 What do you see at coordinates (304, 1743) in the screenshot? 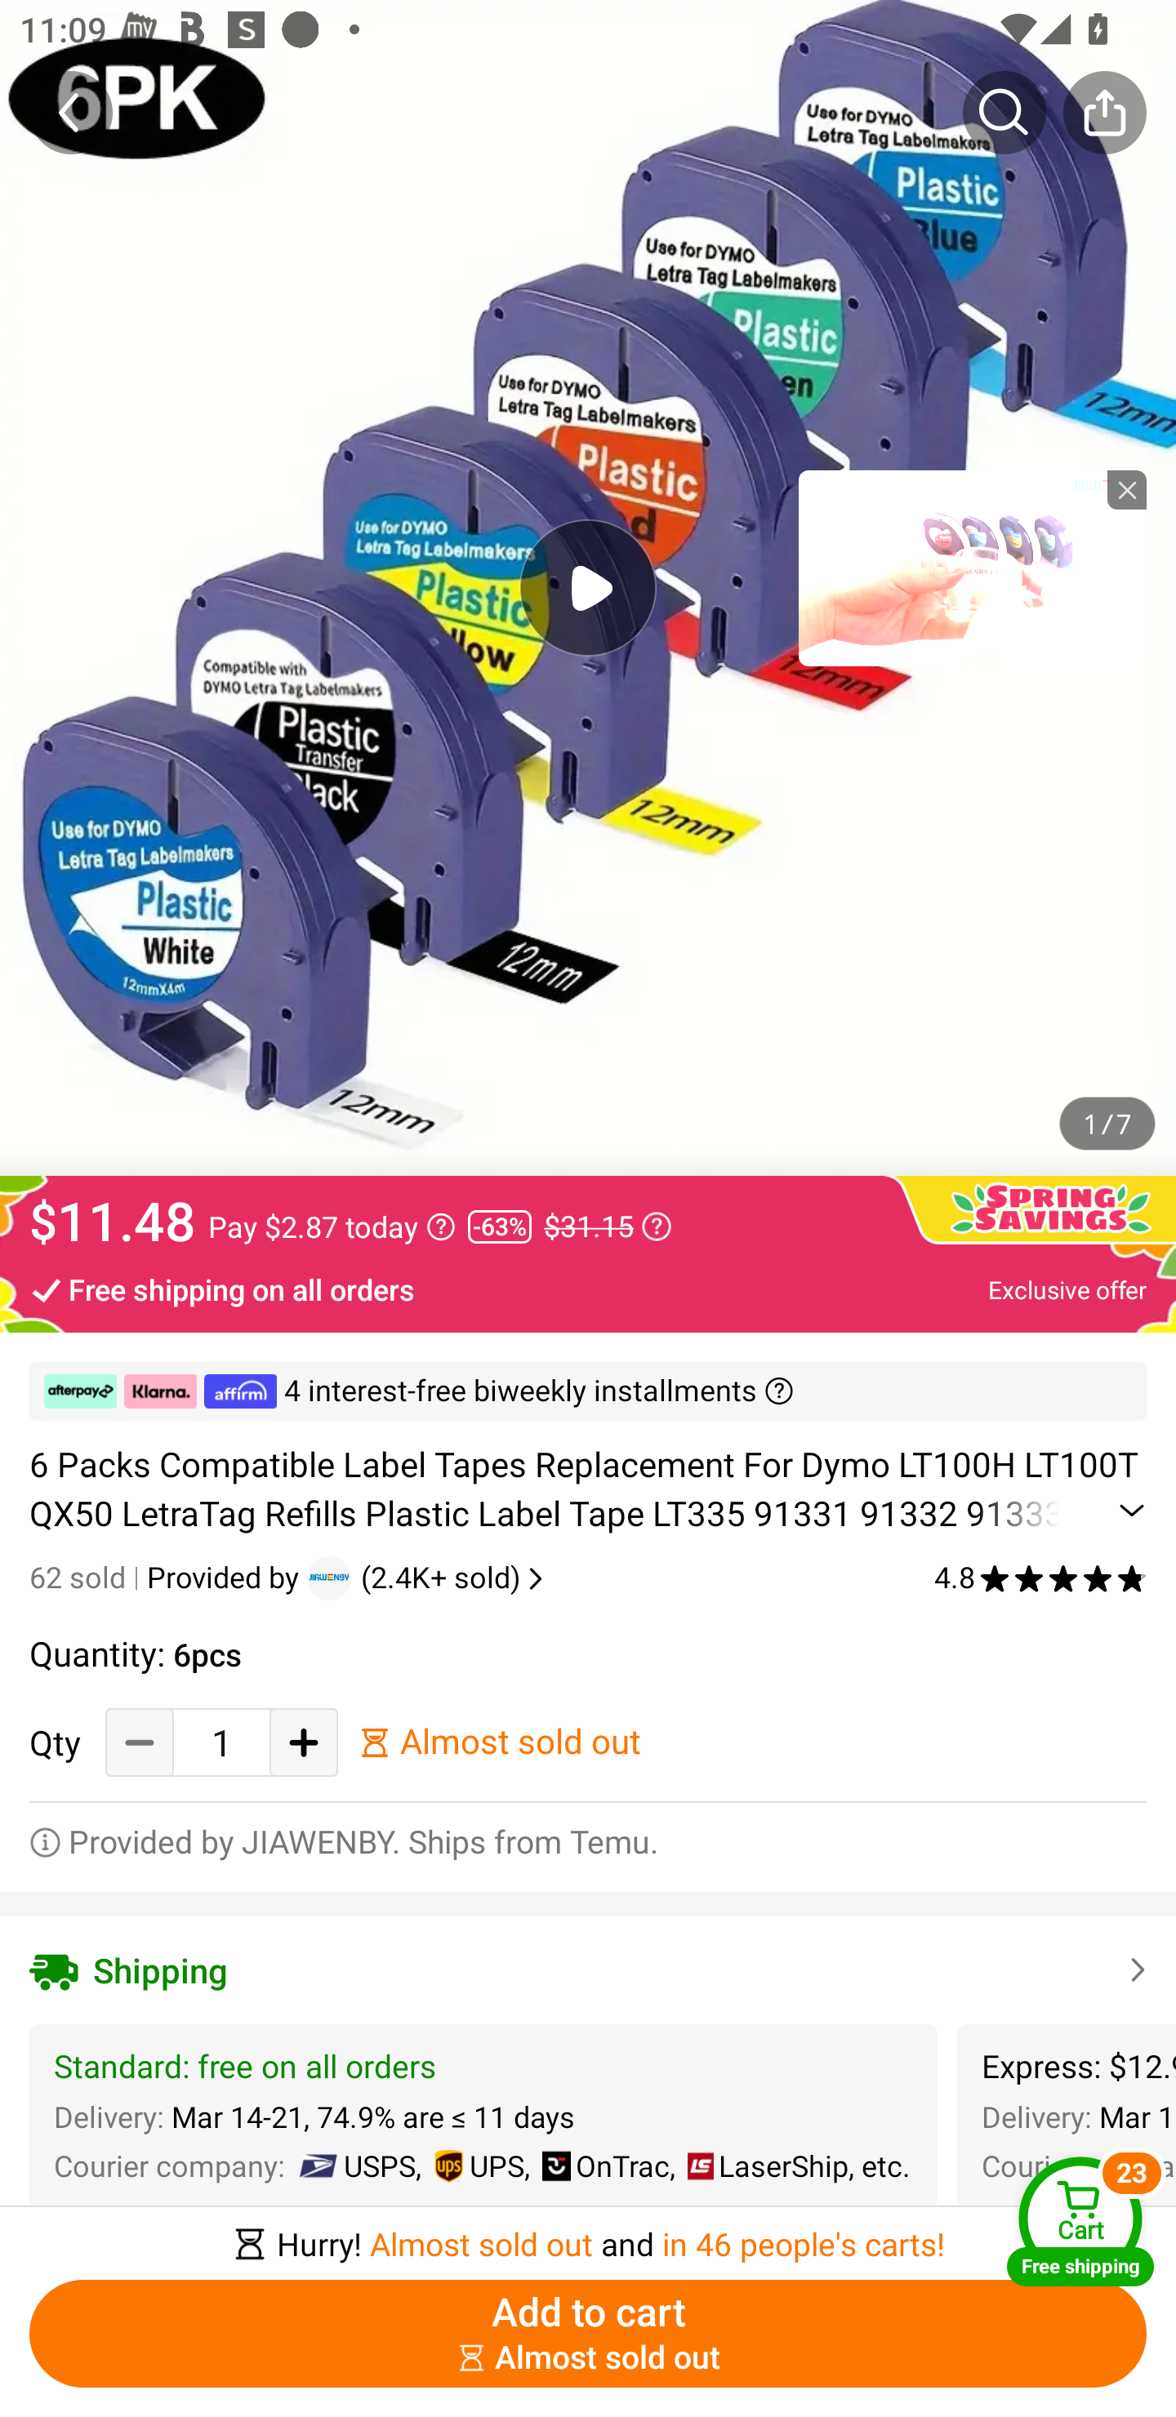
I see `Add Quantity button` at bounding box center [304, 1743].